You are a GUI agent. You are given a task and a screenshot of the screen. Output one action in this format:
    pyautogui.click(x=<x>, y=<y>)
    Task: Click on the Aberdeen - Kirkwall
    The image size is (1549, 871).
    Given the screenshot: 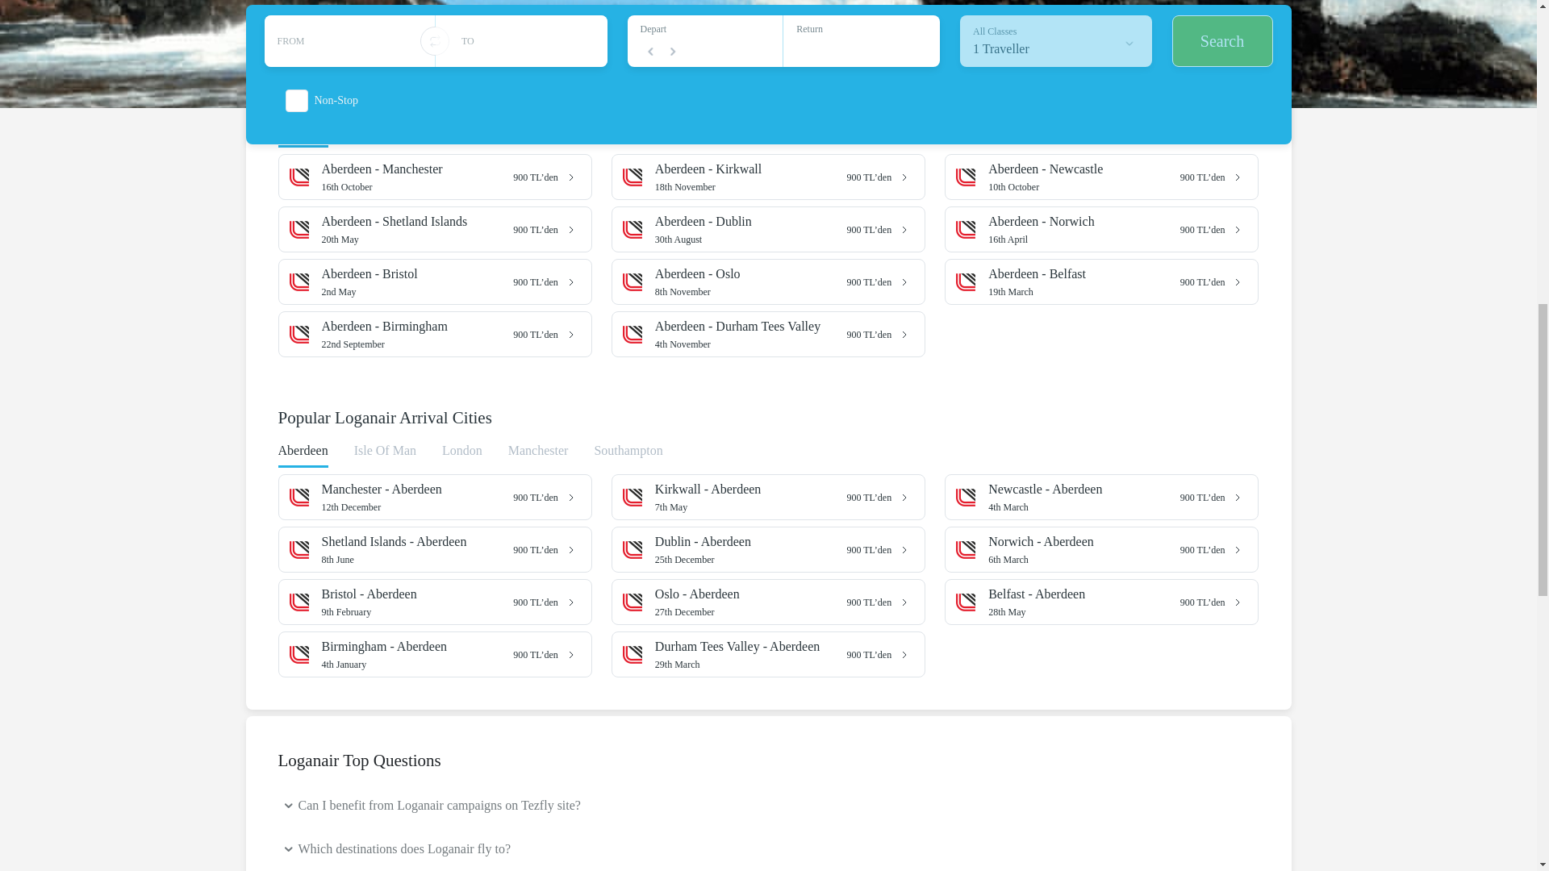 What is the action you would take?
    pyautogui.click(x=411, y=169)
    